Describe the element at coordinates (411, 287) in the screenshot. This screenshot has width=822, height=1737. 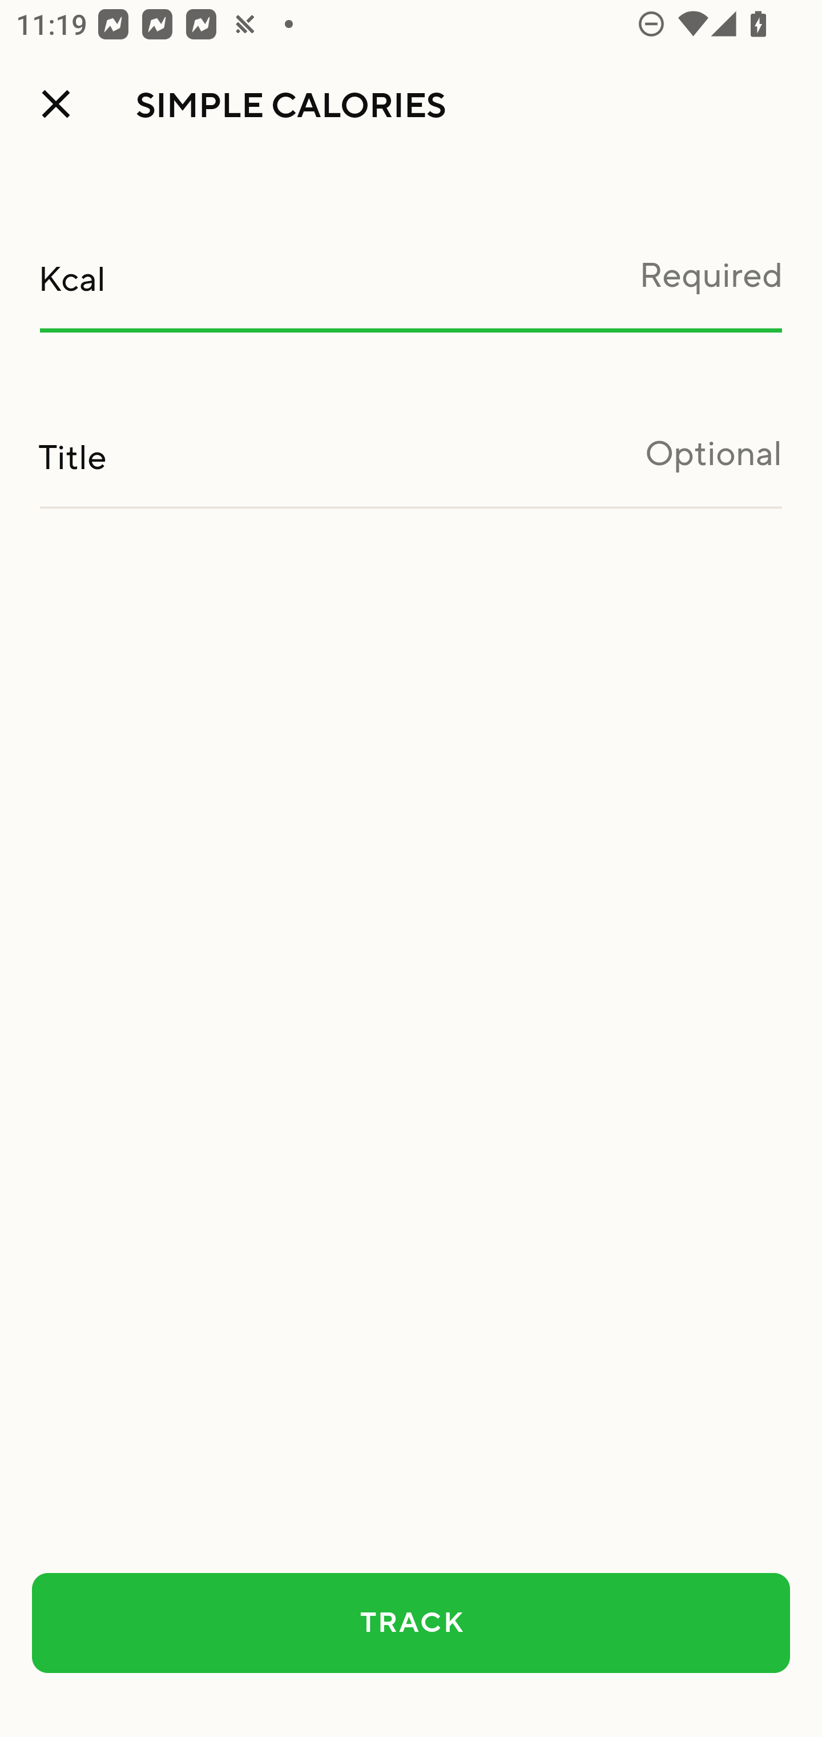
I see `Required` at that location.